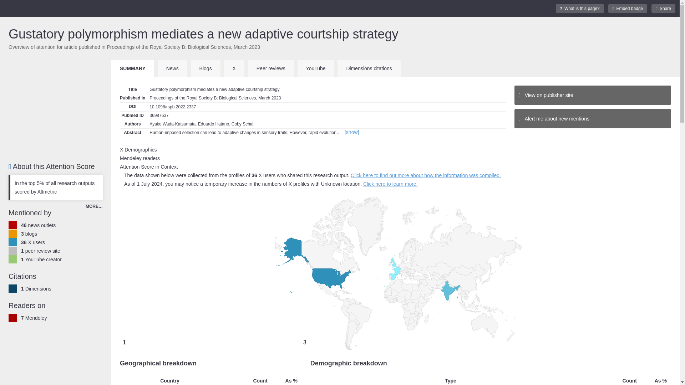 The width and height of the screenshot is (685, 385). Describe the element at coordinates (41, 251) in the screenshot. I see `Altmetric` at that location.